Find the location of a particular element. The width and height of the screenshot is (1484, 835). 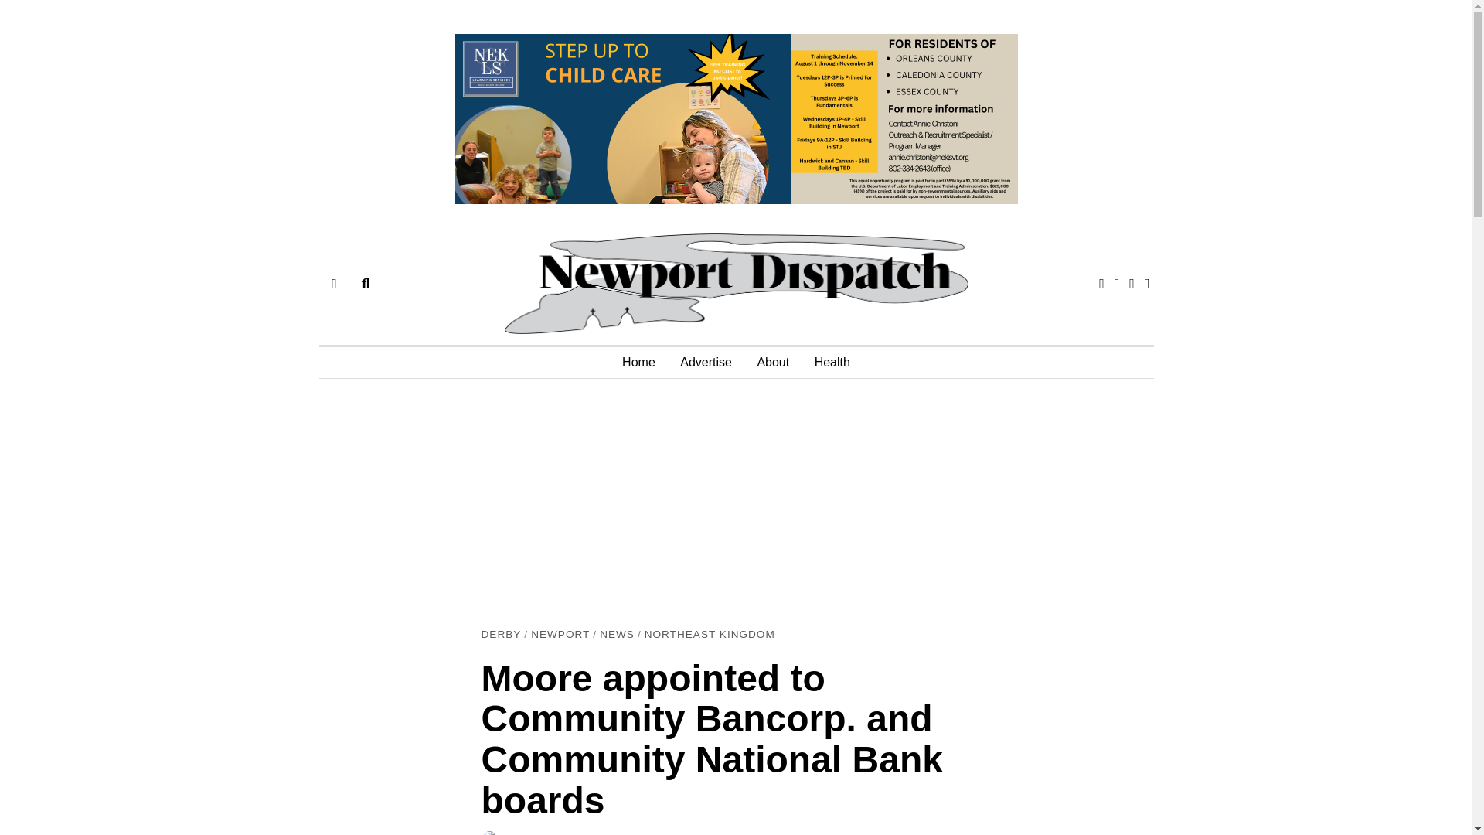

Home is located at coordinates (638, 363).